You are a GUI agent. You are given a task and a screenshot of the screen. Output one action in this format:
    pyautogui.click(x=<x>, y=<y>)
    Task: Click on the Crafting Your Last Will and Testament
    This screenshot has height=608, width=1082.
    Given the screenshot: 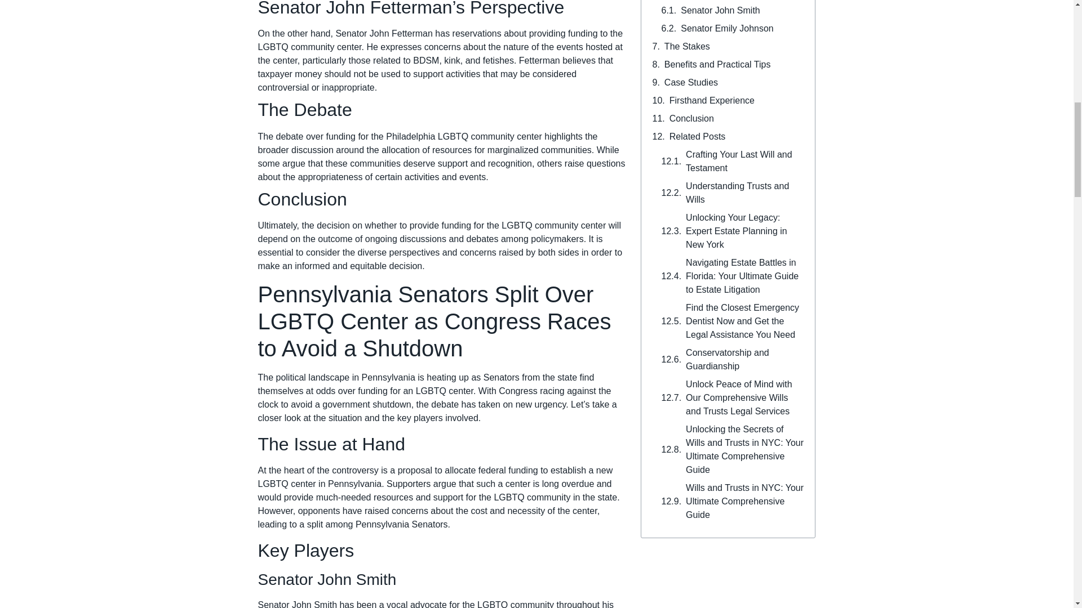 What is the action you would take?
    pyautogui.click(x=745, y=162)
    